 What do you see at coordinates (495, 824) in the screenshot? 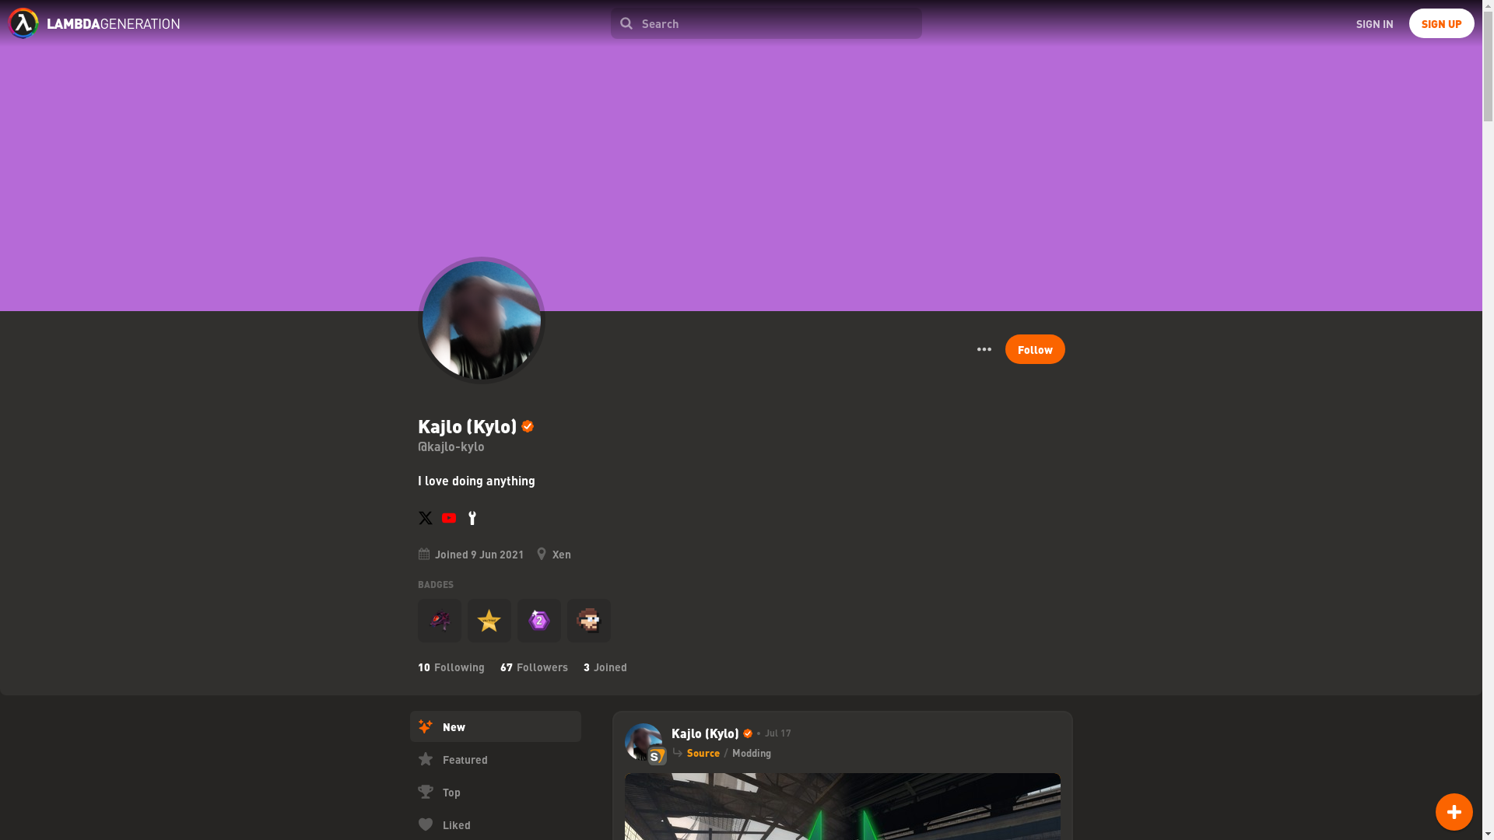
I see `Liked` at bounding box center [495, 824].